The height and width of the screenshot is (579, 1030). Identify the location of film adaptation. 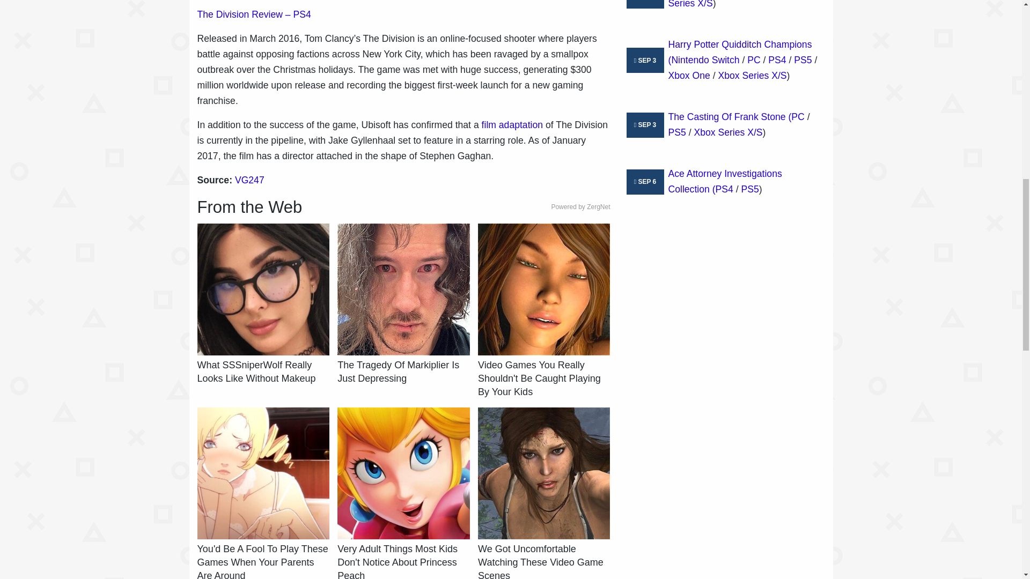
(512, 124).